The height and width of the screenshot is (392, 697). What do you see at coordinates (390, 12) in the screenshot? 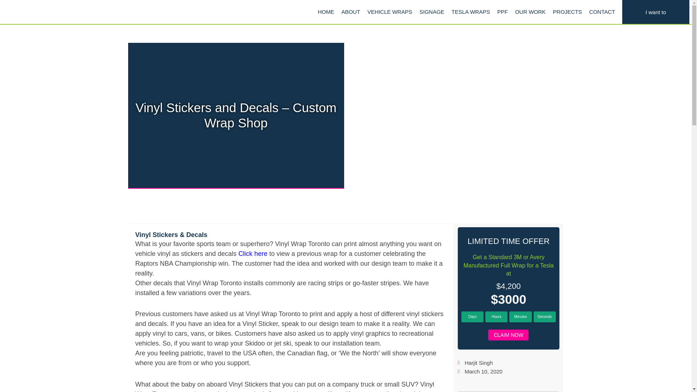
I see `VEHICLE WRAPS` at bounding box center [390, 12].